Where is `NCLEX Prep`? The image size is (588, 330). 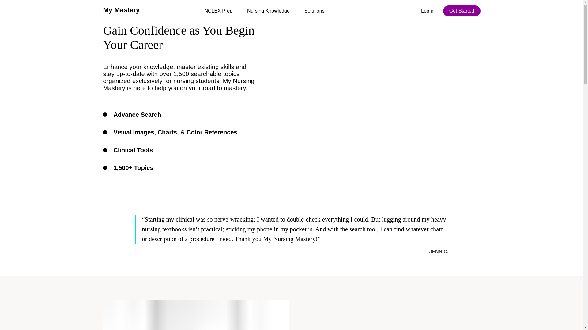
NCLEX Prep is located at coordinates (219, 11).